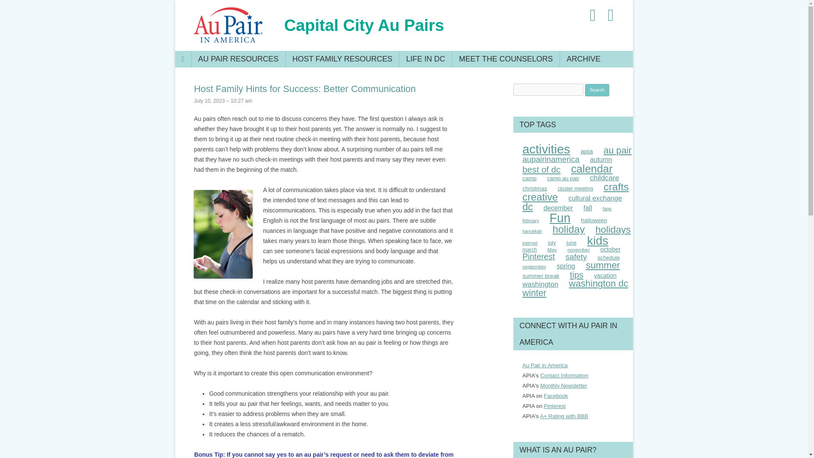  What do you see at coordinates (563, 385) in the screenshot?
I see `APIA Monthly Corporate Newsletter` at bounding box center [563, 385].